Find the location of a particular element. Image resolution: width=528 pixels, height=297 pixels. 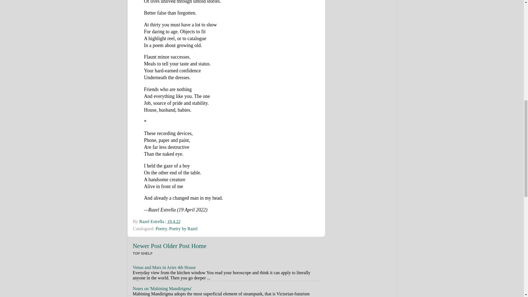

Older Post is located at coordinates (176, 246).